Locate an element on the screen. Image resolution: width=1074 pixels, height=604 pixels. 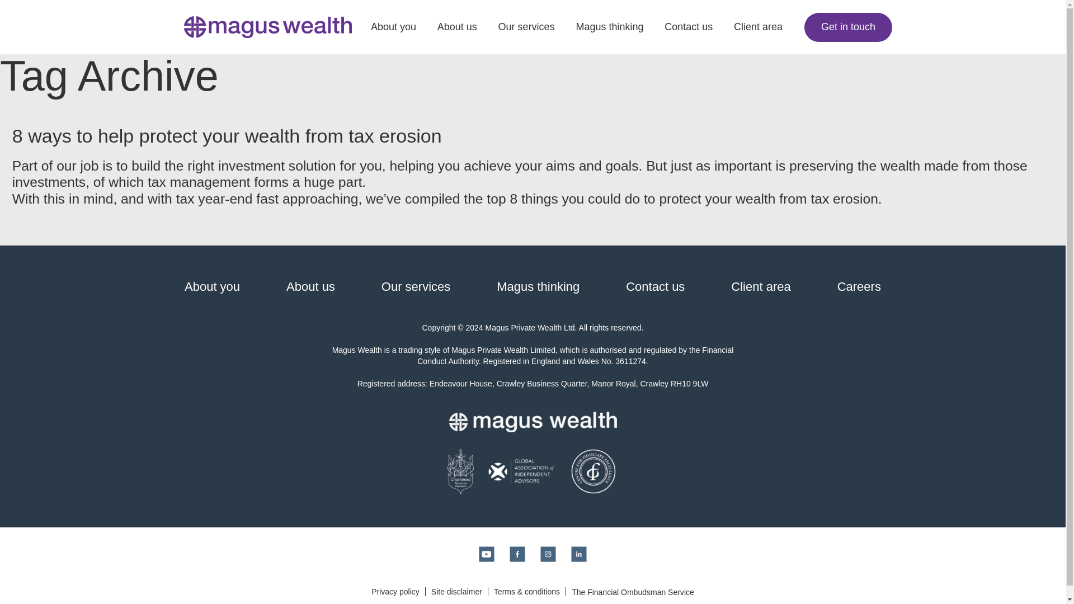
Magus thinking is located at coordinates (538, 286).